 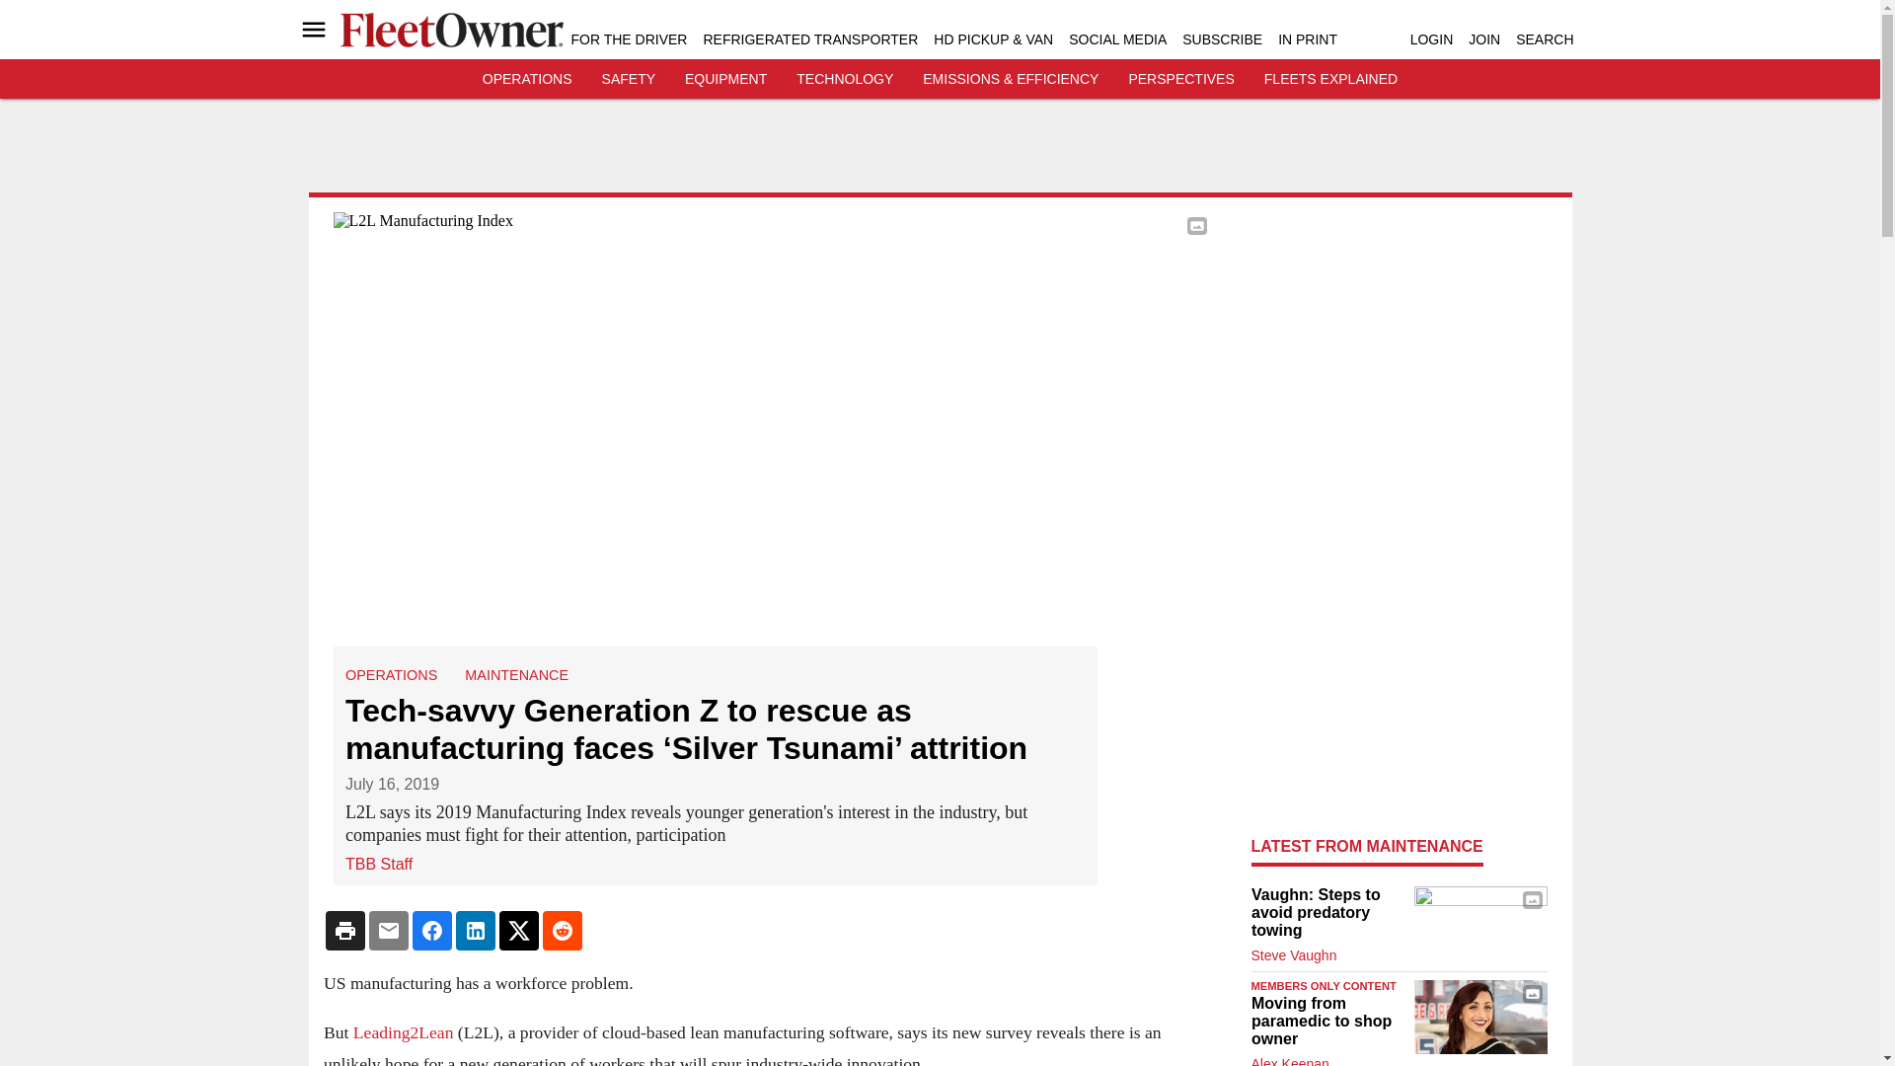 I want to click on IN PRINT, so click(x=1307, y=39).